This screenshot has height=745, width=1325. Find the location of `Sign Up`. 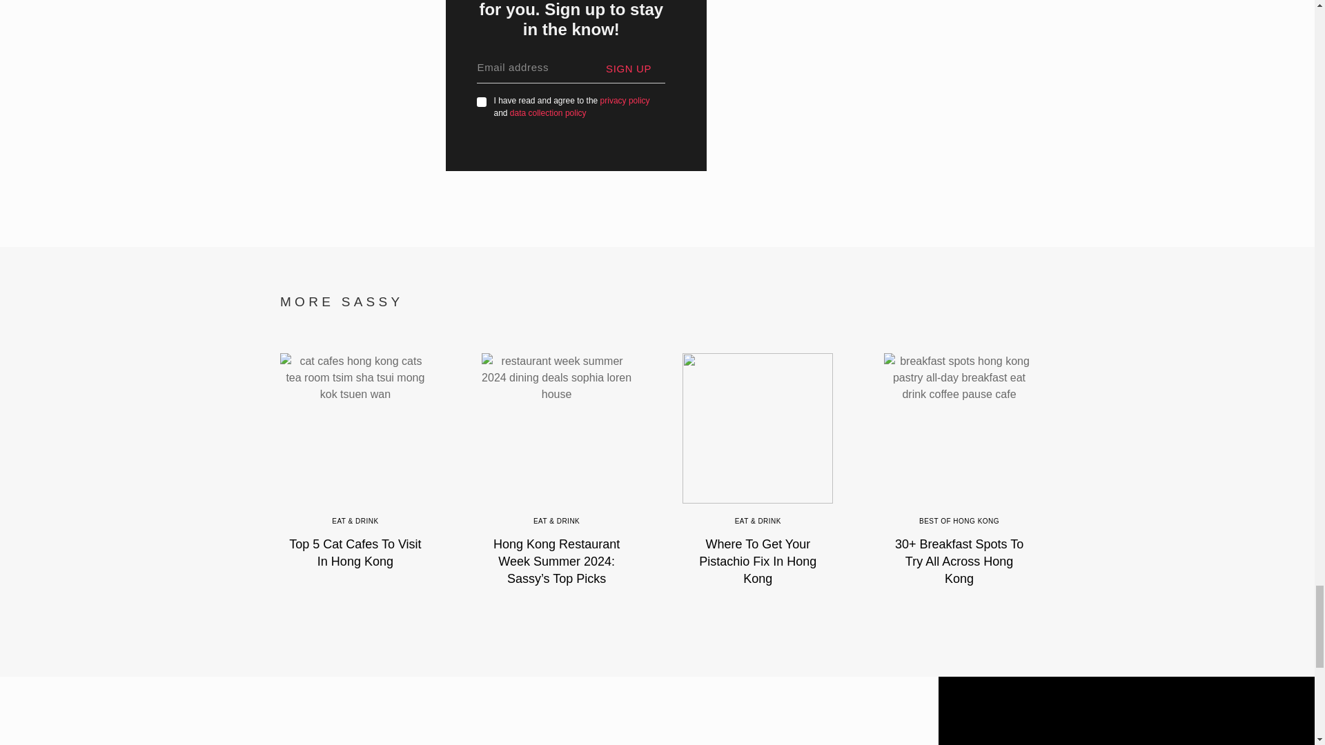

Sign Up is located at coordinates (635, 69).